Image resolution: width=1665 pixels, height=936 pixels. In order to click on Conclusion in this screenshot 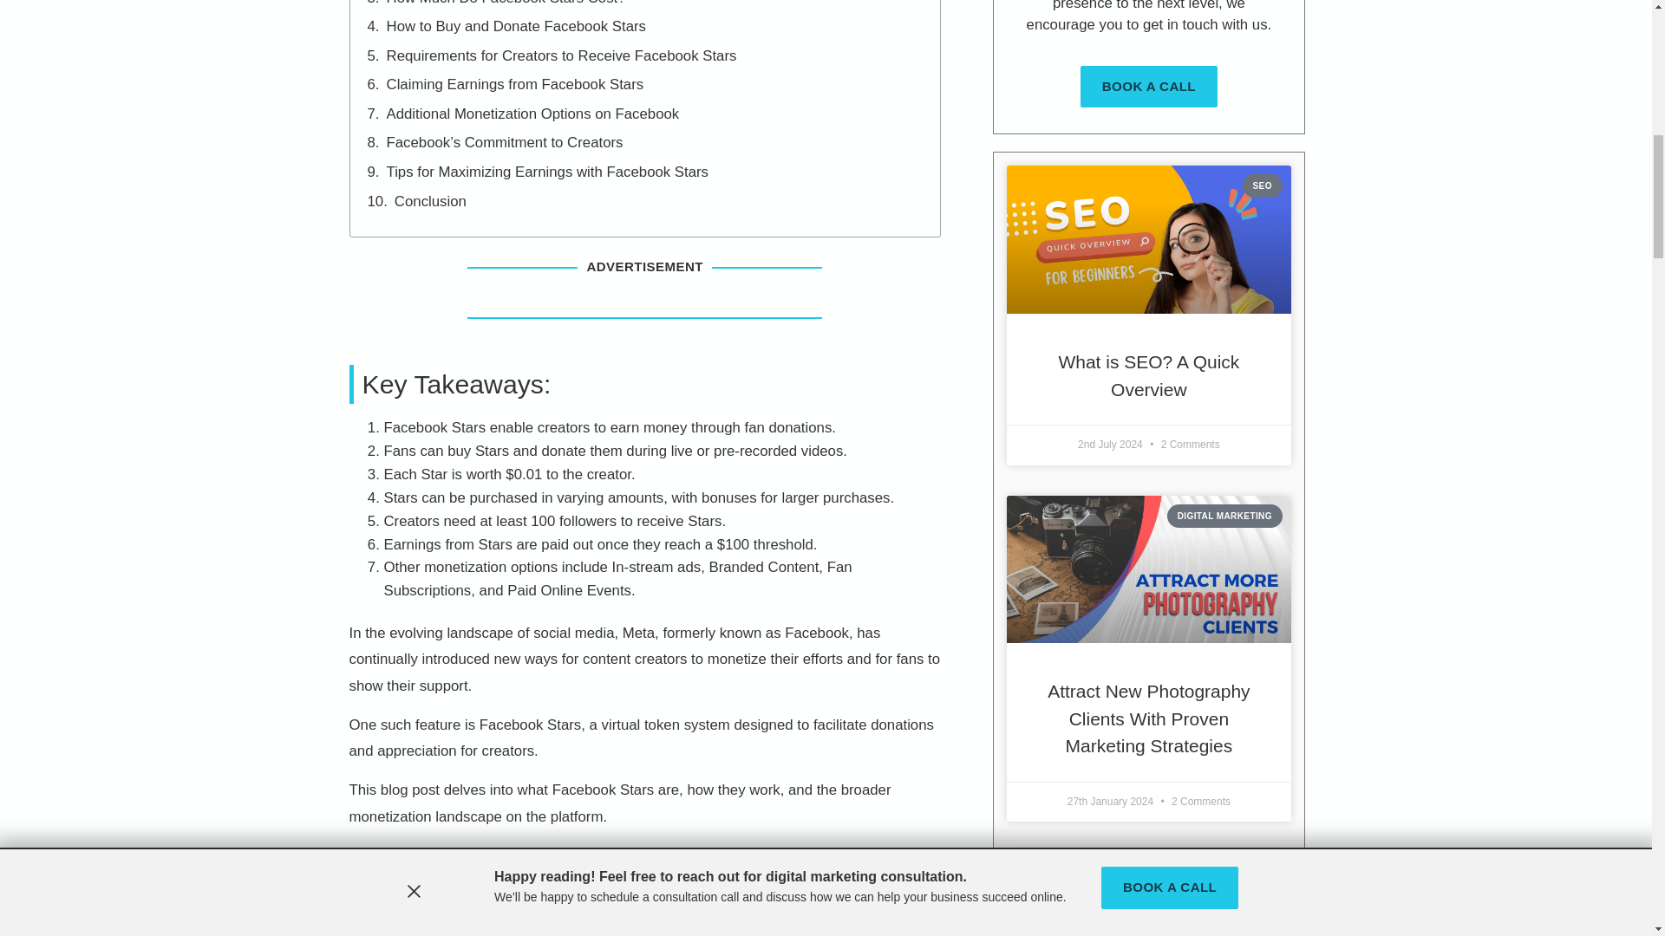, I will do `click(430, 201)`.